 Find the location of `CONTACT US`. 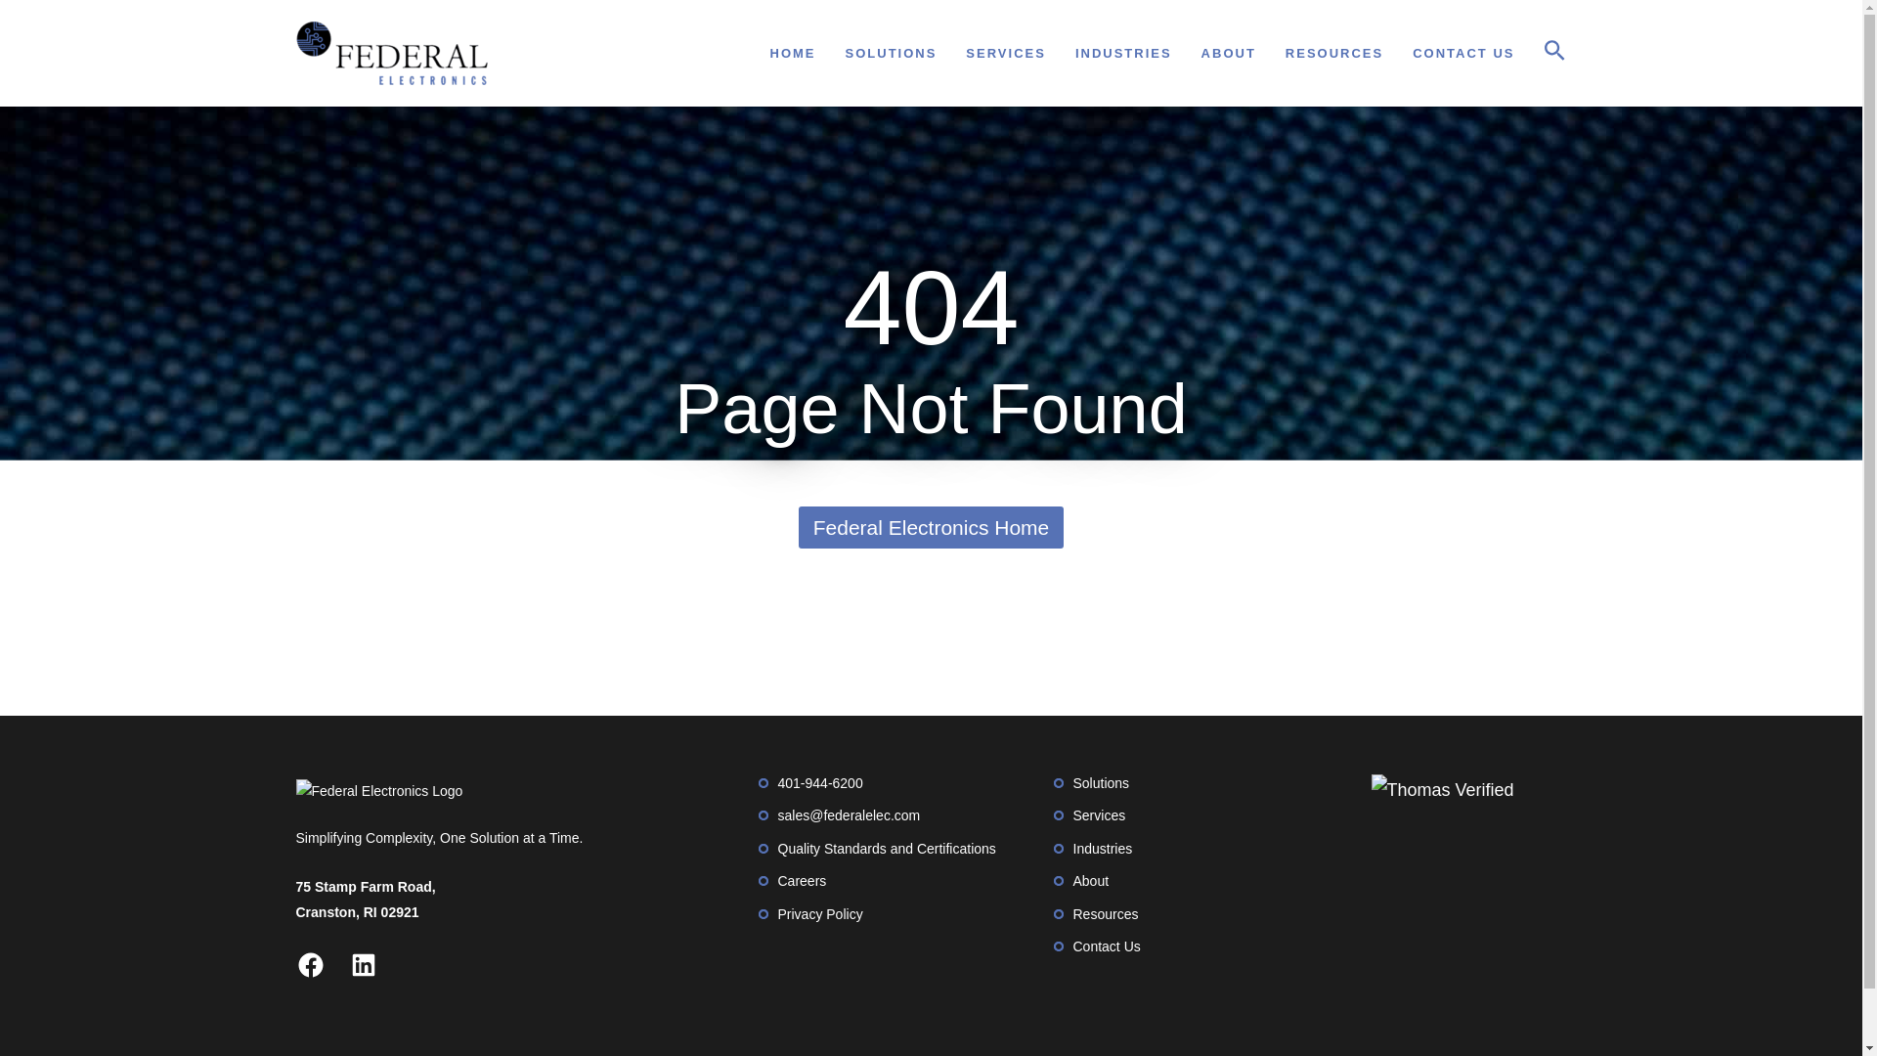

CONTACT US is located at coordinates (1463, 53).